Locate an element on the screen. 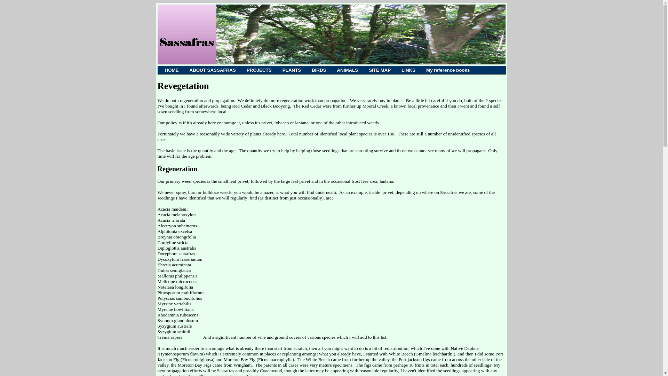 The height and width of the screenshot is (376, 668). LINKS is located at coordinates (408, 70).